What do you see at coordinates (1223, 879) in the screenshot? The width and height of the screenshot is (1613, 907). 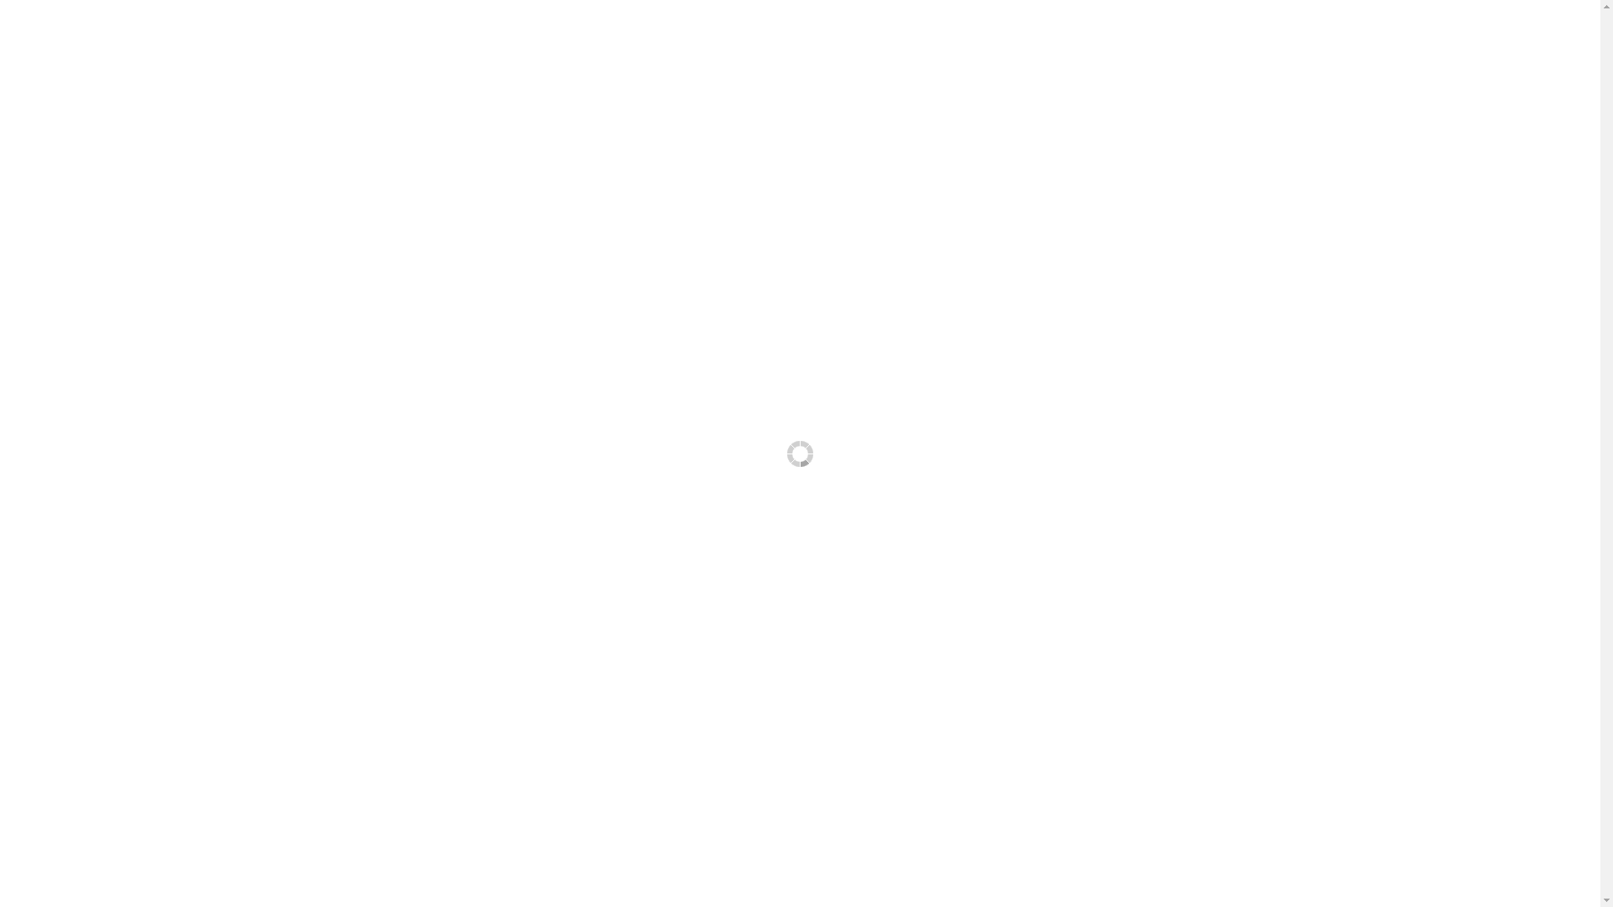 I see `facebook` at bounding box center [1223, 879].